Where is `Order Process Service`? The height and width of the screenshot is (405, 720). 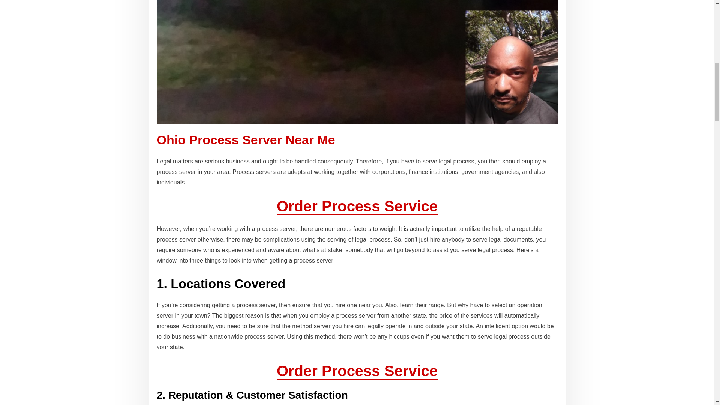
Order Process Service is located at coordinates (357, 370).